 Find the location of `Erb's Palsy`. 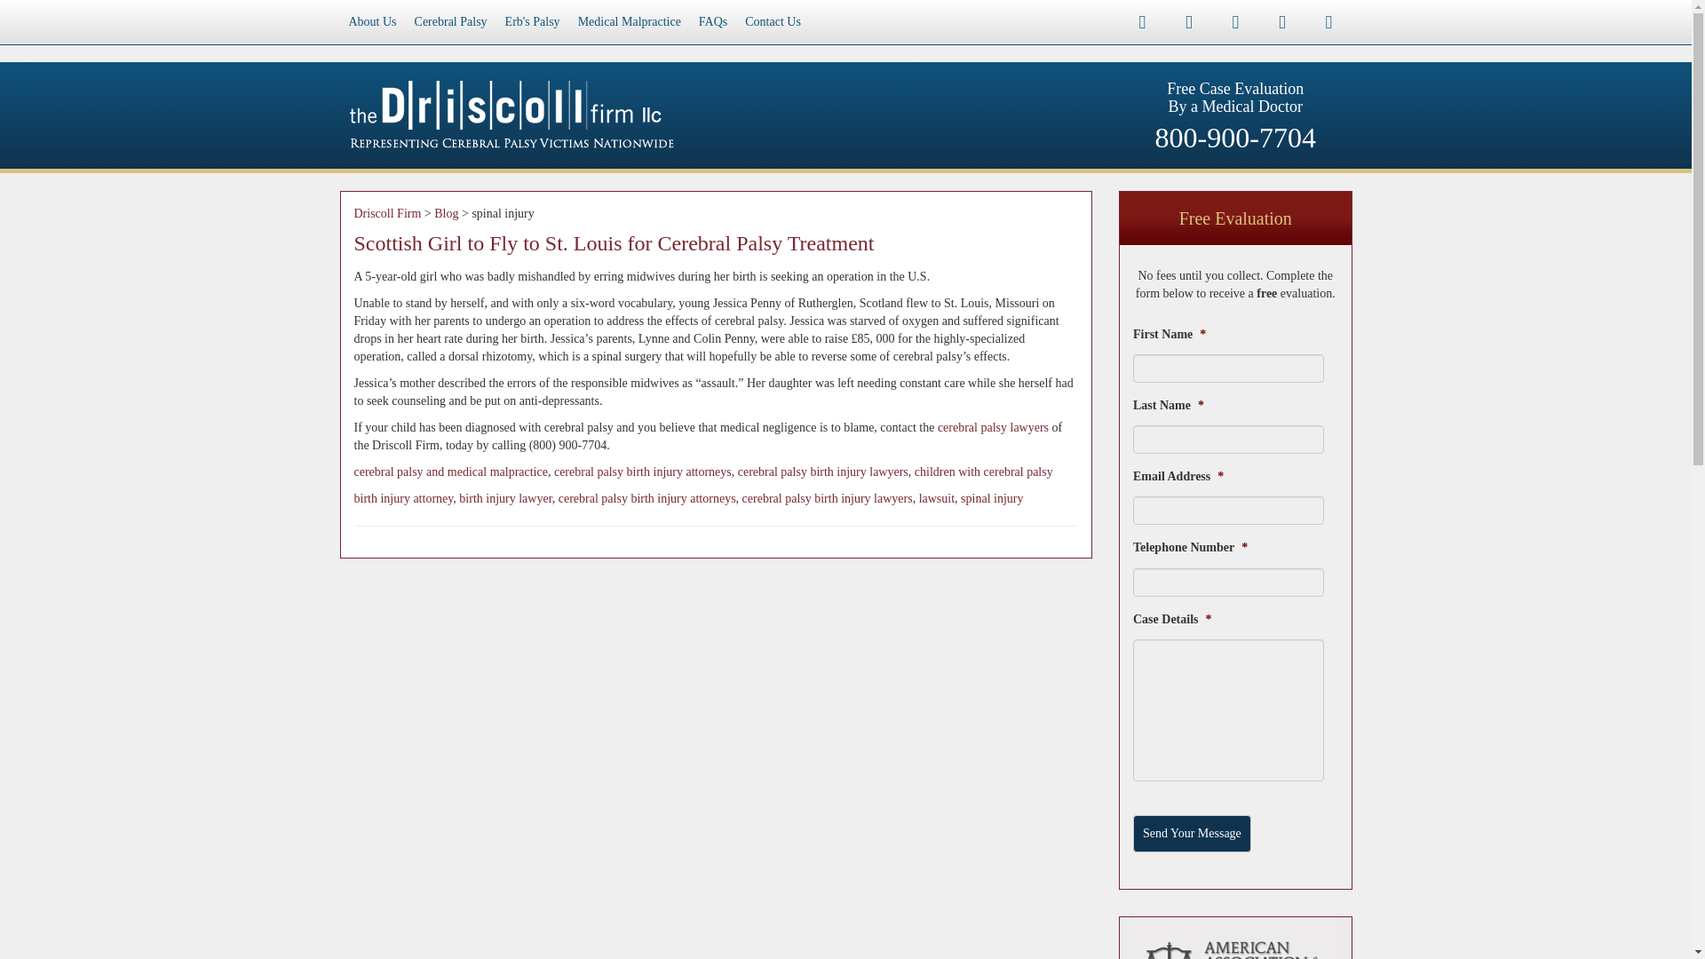

Erb's Palsy is located at coordinates (533, 21).